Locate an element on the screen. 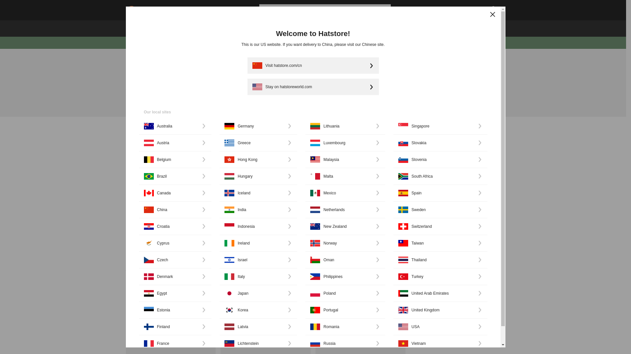  Read more is located at coordinates (288, 95).